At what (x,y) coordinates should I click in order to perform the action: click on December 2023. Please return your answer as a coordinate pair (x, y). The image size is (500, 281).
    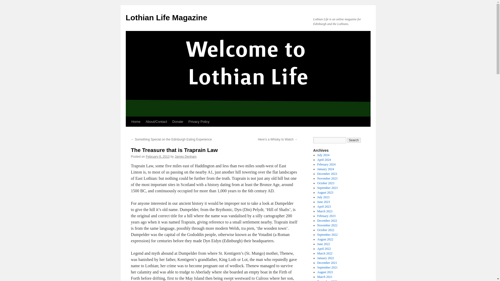
    Looking at the image, I should click on (327, 174).